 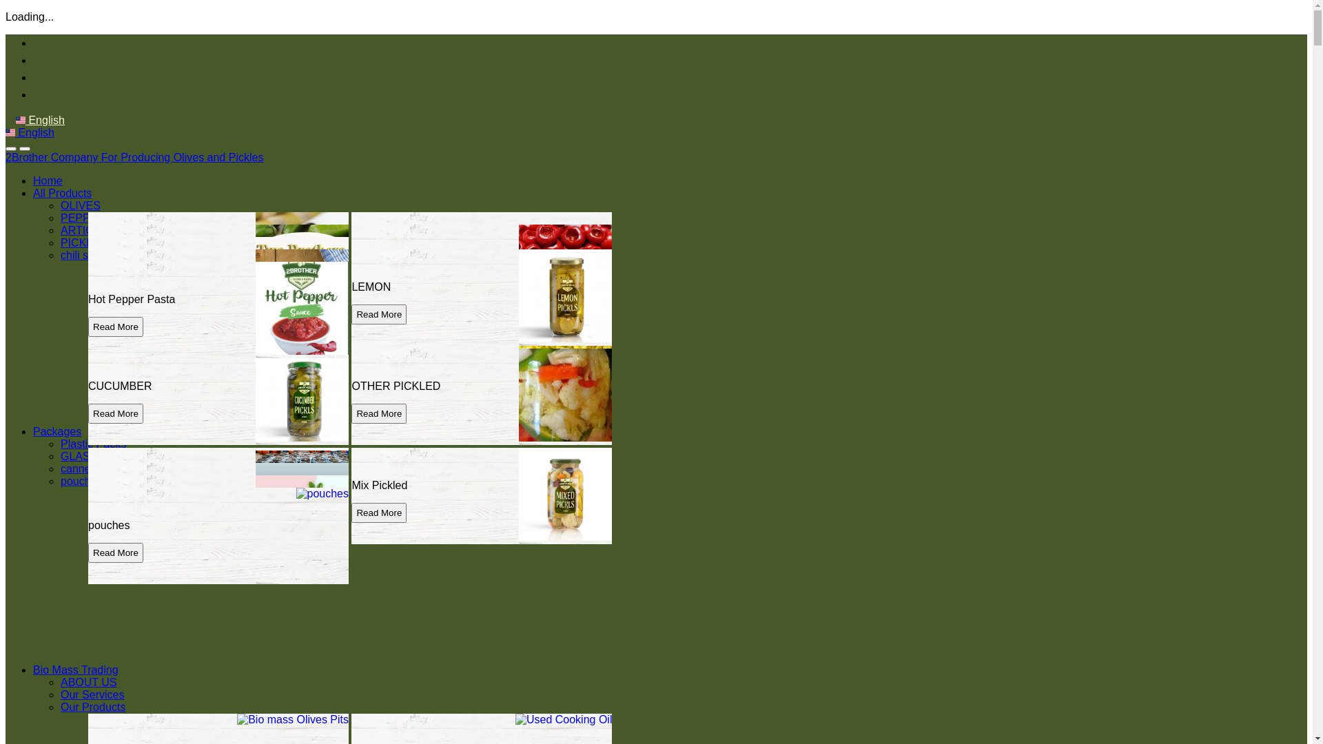 What do you see at coordinates (218, 372) in the screenshot?
I see `OTHER PEPPER
Read More` at bounding box center [218, 372].